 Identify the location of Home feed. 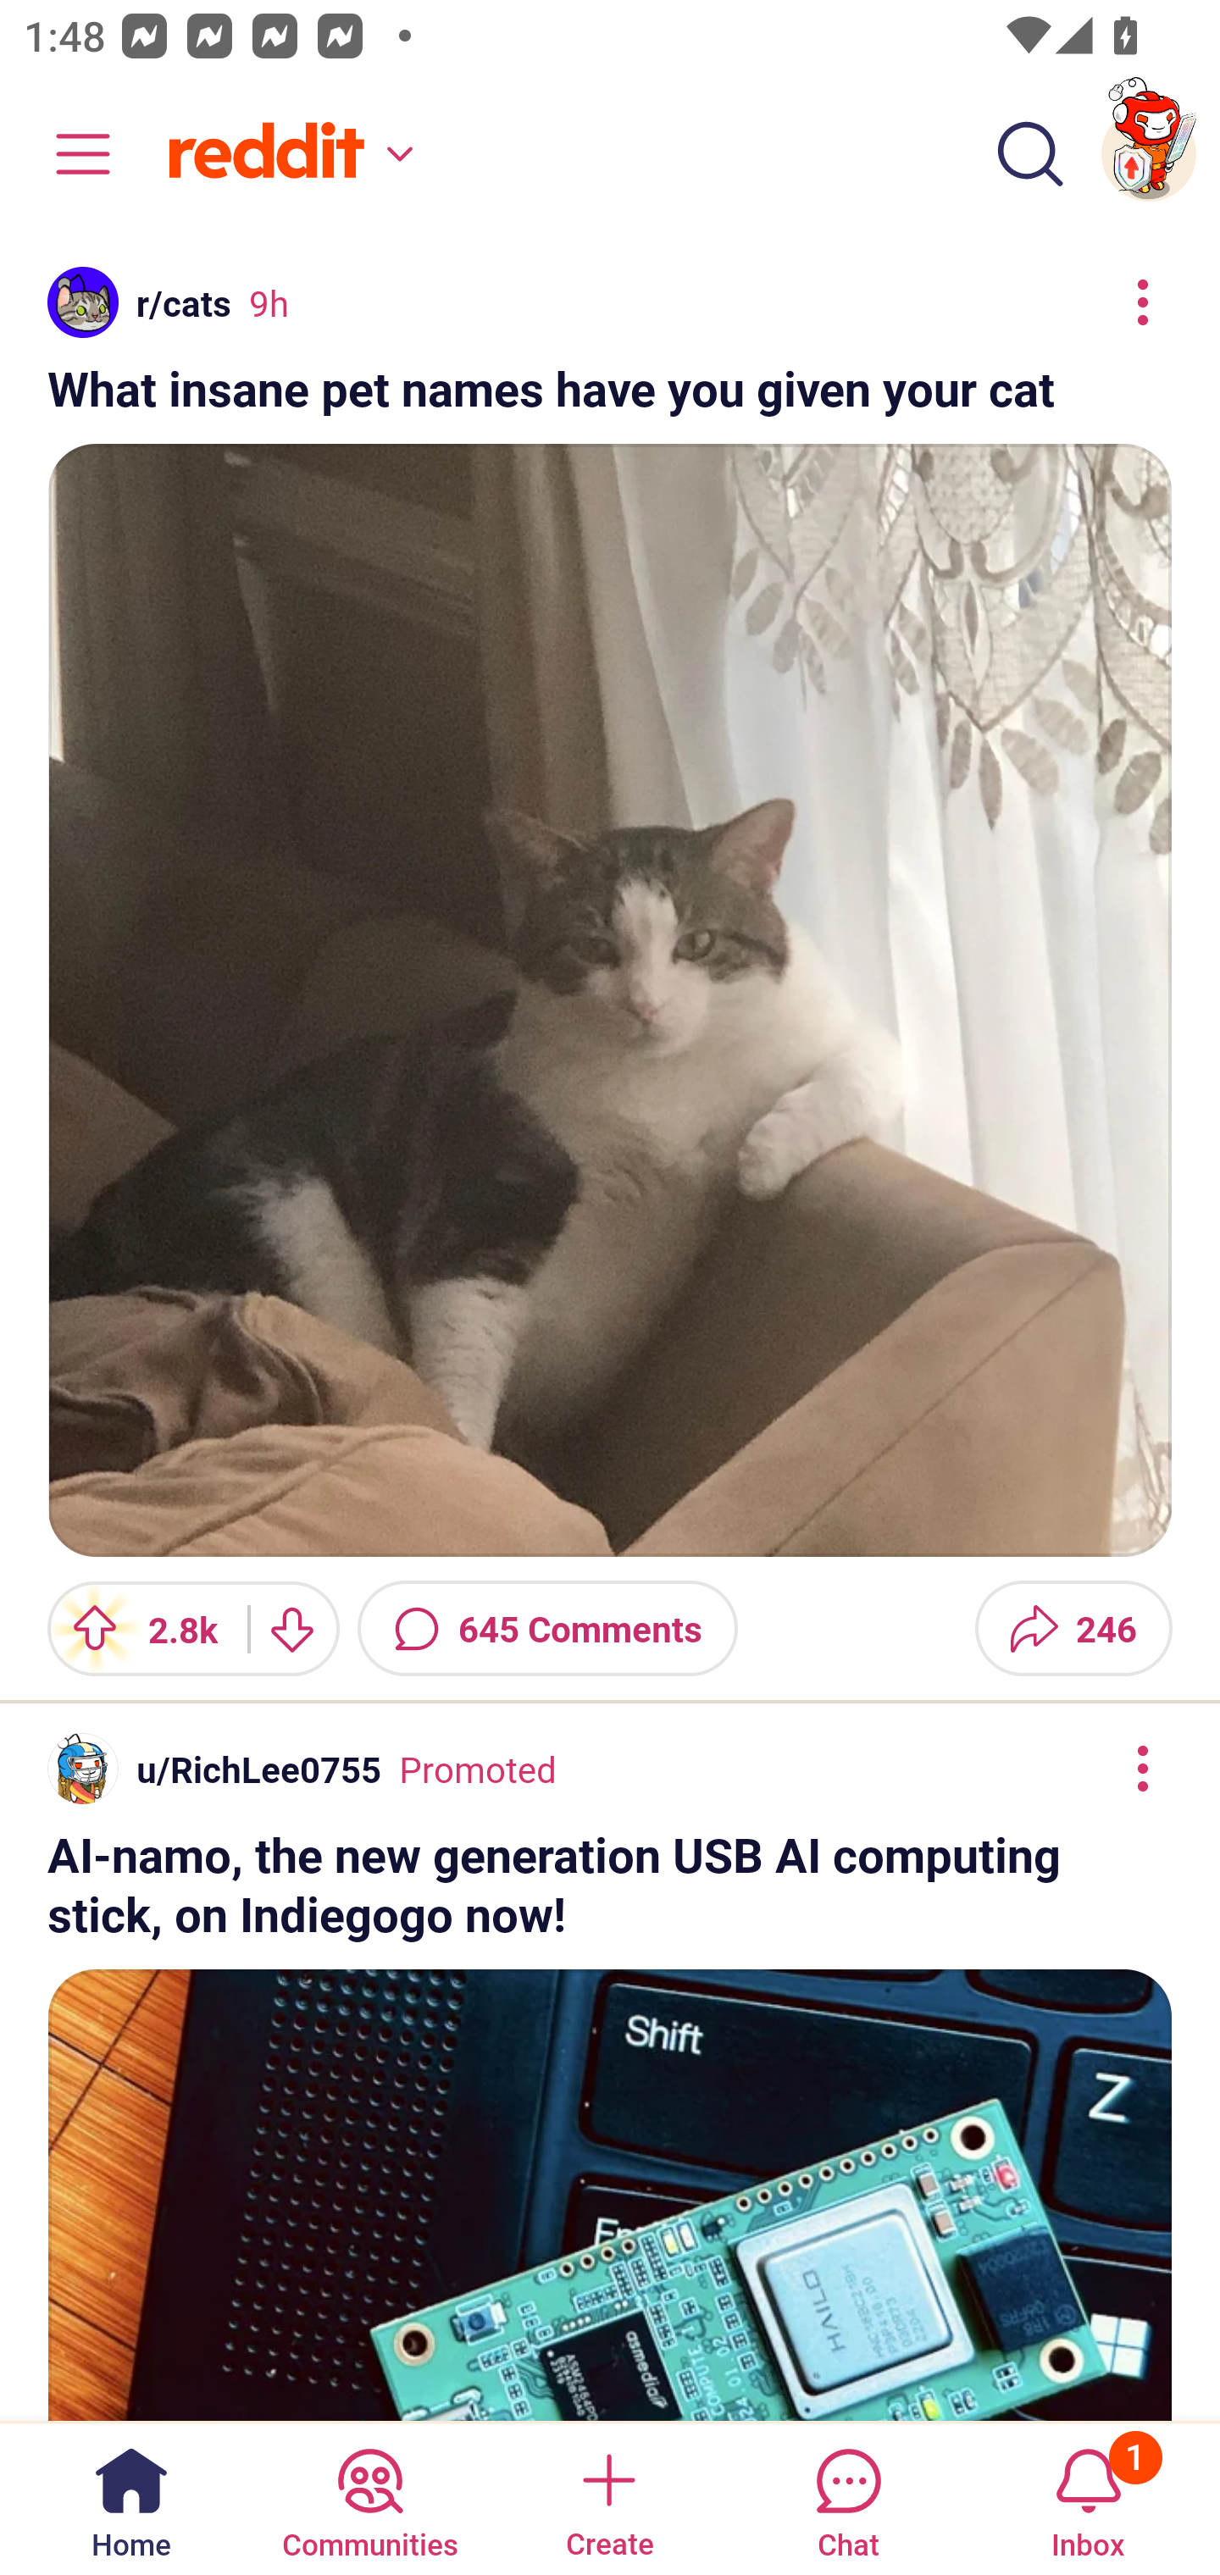
(286, 154).